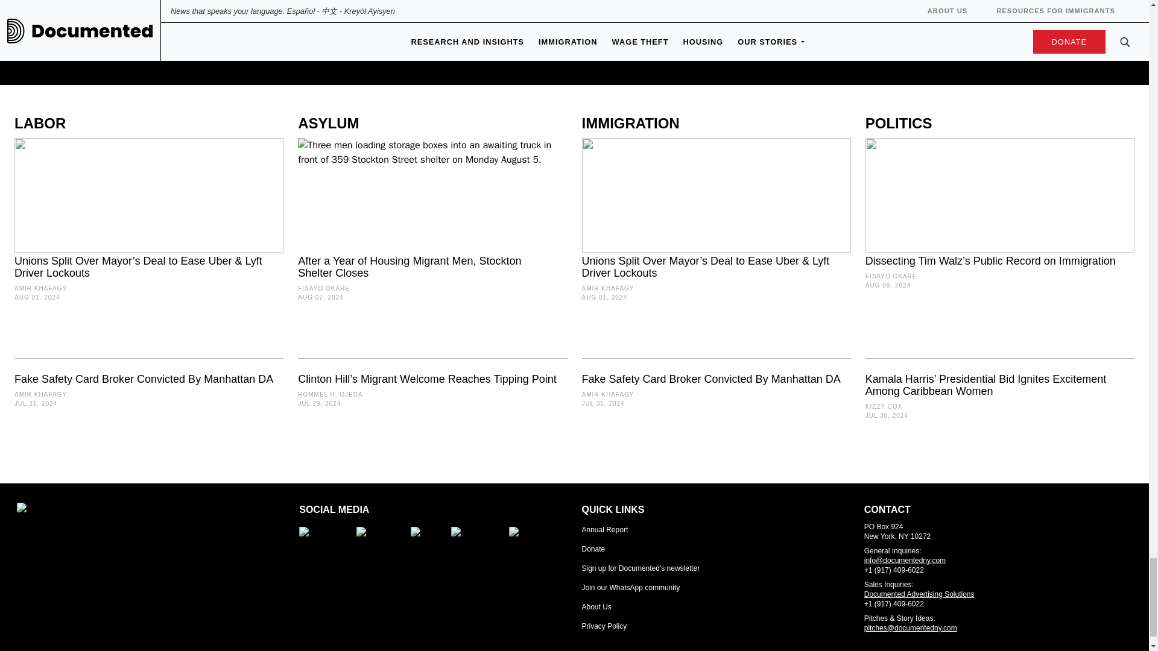 This screenshot has width=1158, height=651. I want to click on Posts by Fisayo Okare, so click(891, 276).